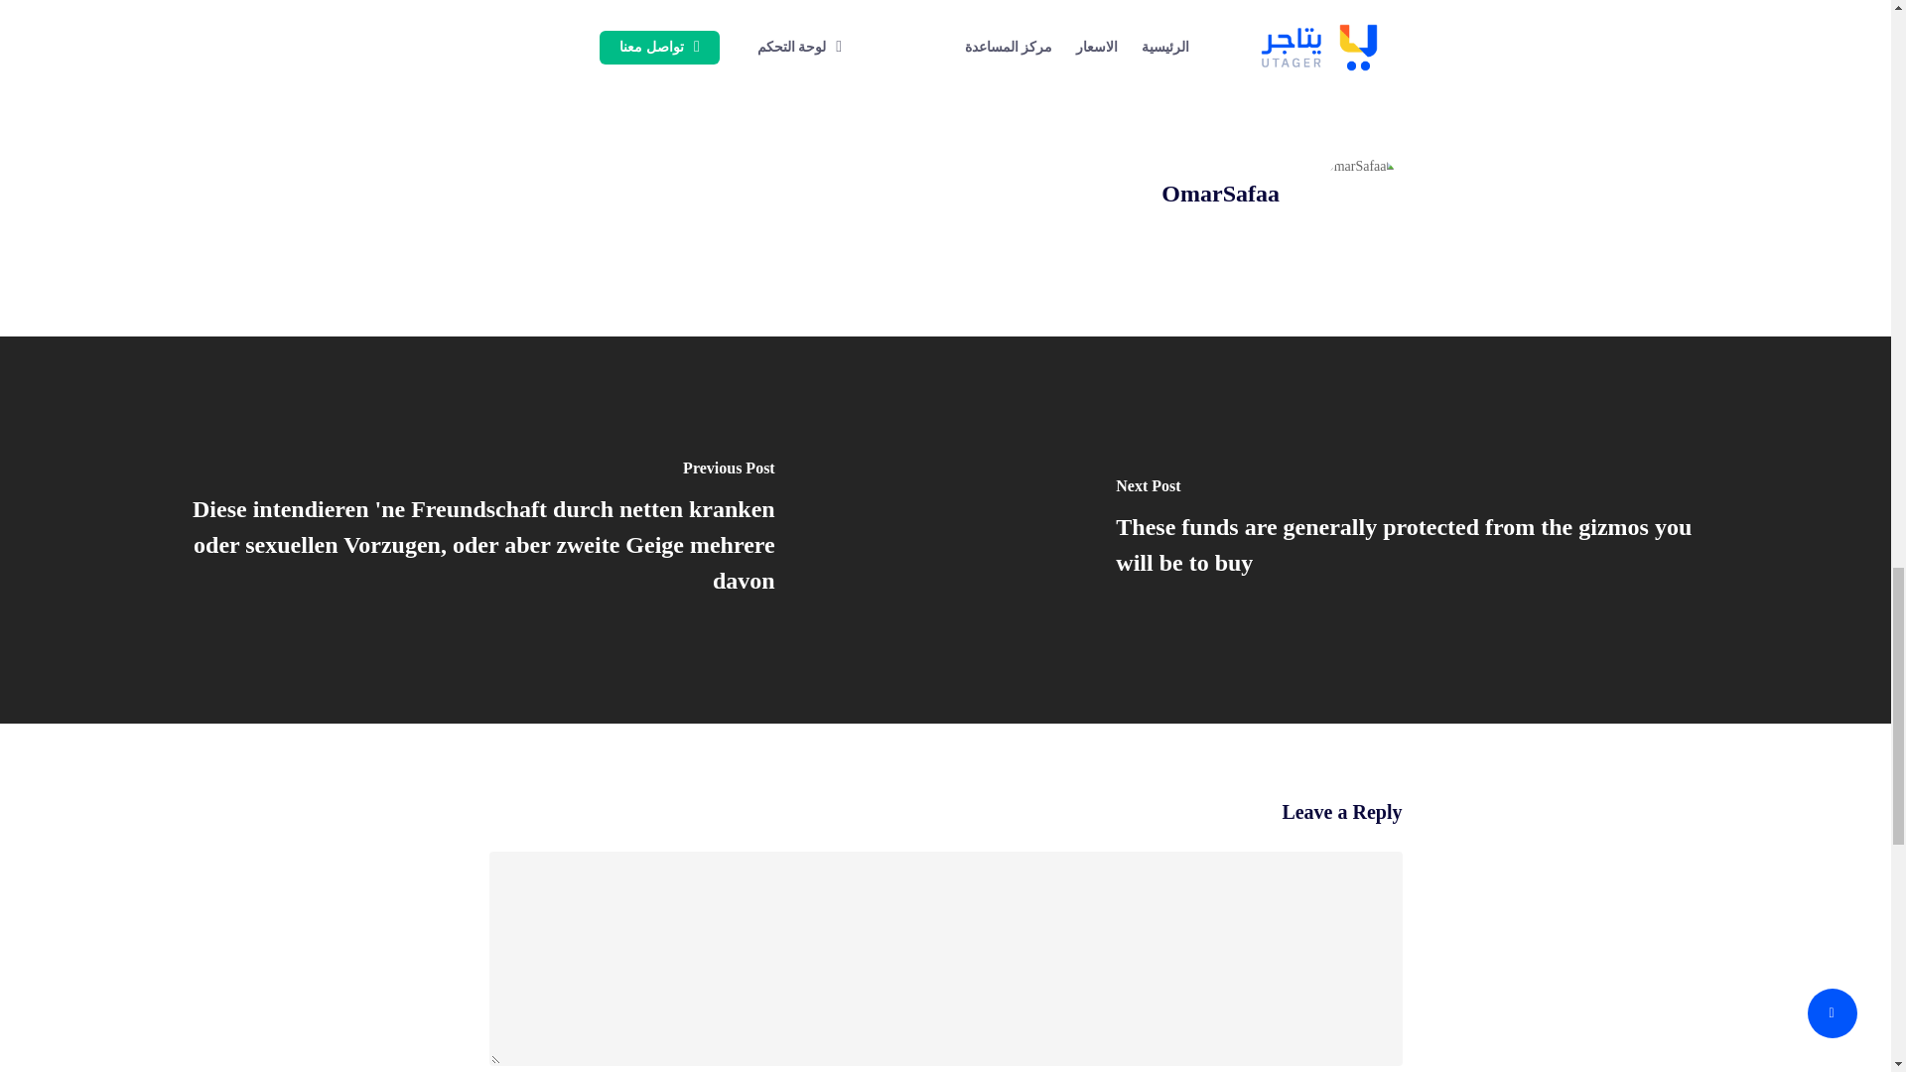 This screenshot has height=1072, width=1906. I want to click on OmarSafaa, so click(1219, 194).